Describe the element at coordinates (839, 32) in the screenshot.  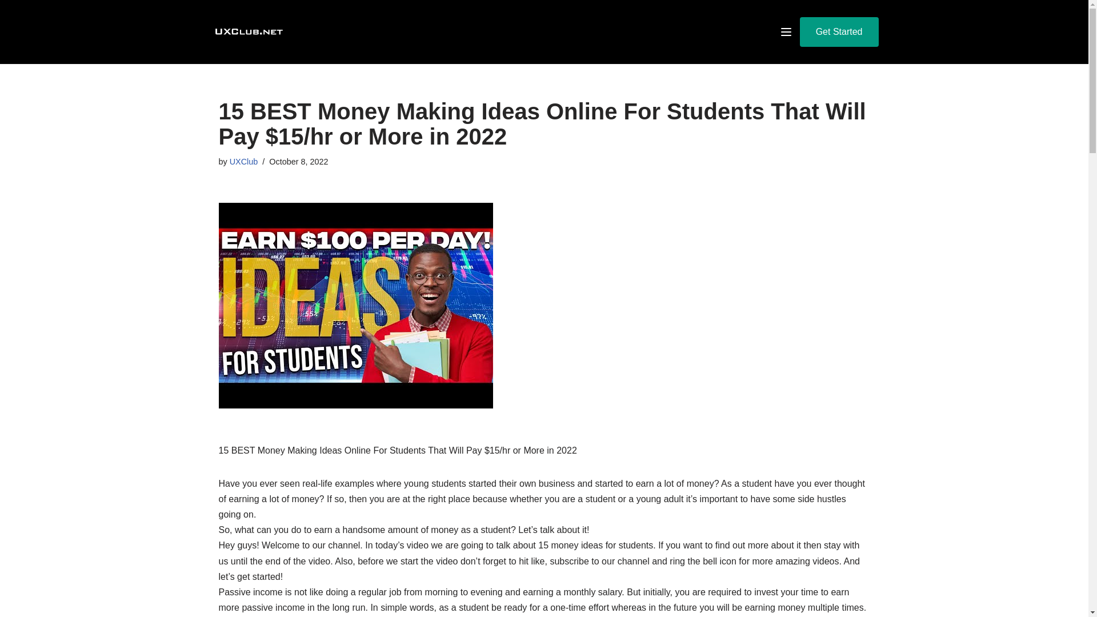
I see `Get Started` at that location.